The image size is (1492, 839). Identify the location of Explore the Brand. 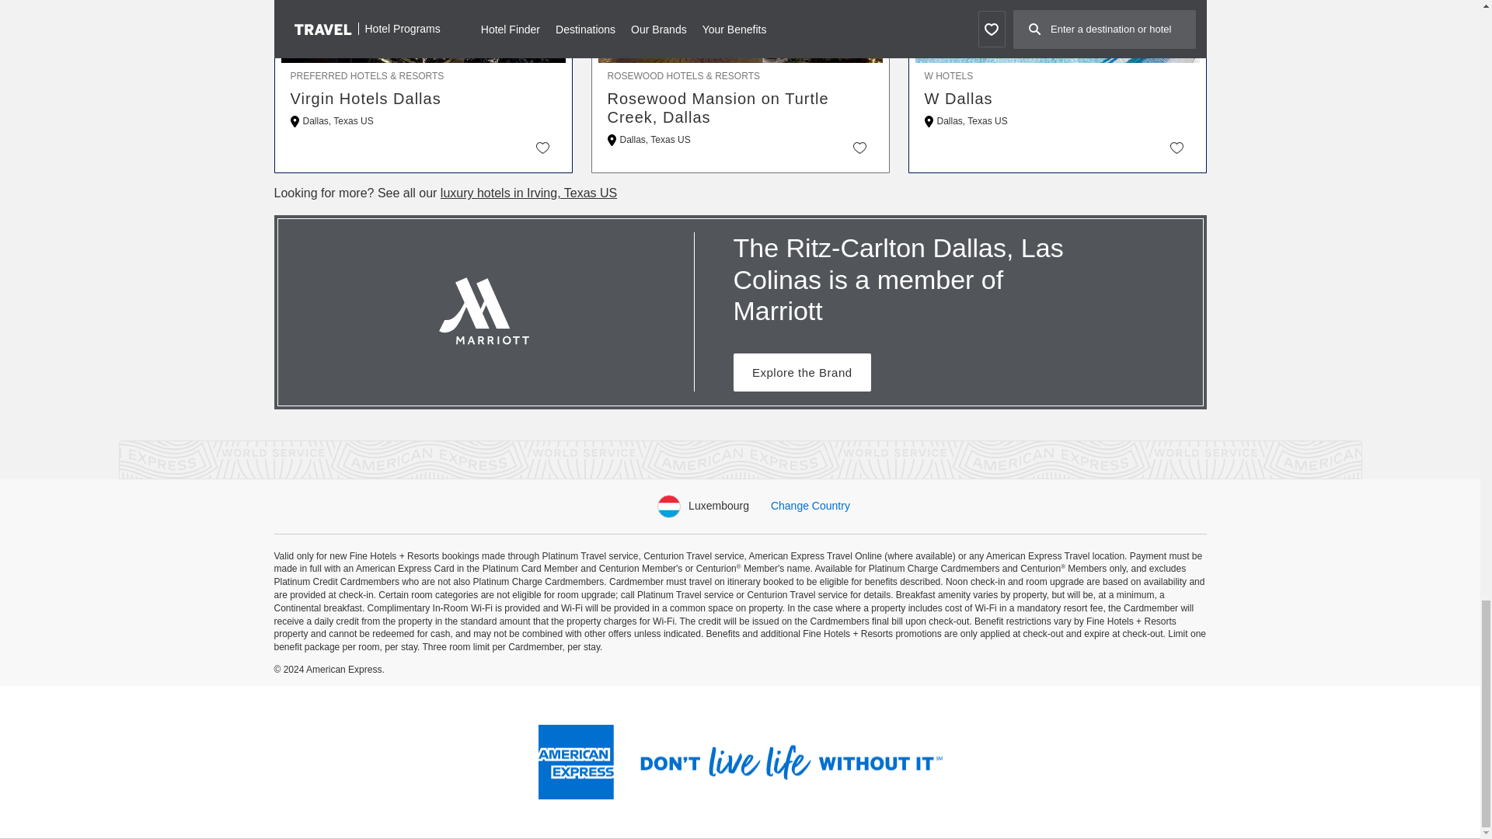
(802, 372).